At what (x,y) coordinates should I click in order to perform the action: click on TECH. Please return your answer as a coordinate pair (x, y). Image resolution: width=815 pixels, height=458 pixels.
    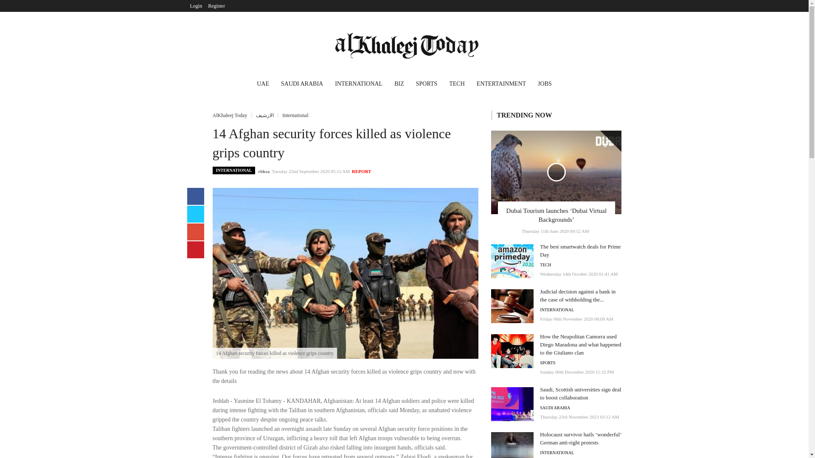
    Looking at the image, I should click on (457, 85).